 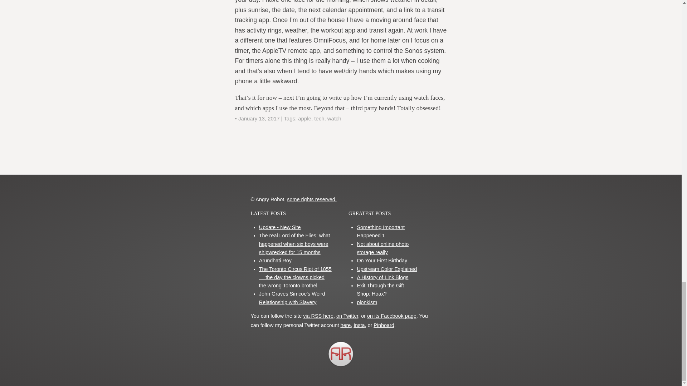 I want to click on Update - New Site, so click(x=280, y=227).